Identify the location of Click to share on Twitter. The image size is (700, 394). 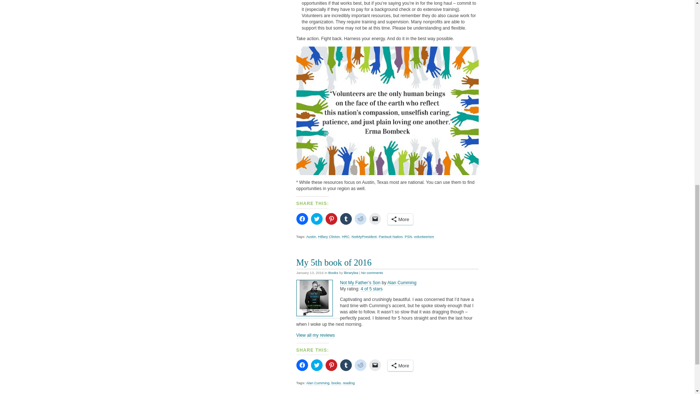
(316, 219).